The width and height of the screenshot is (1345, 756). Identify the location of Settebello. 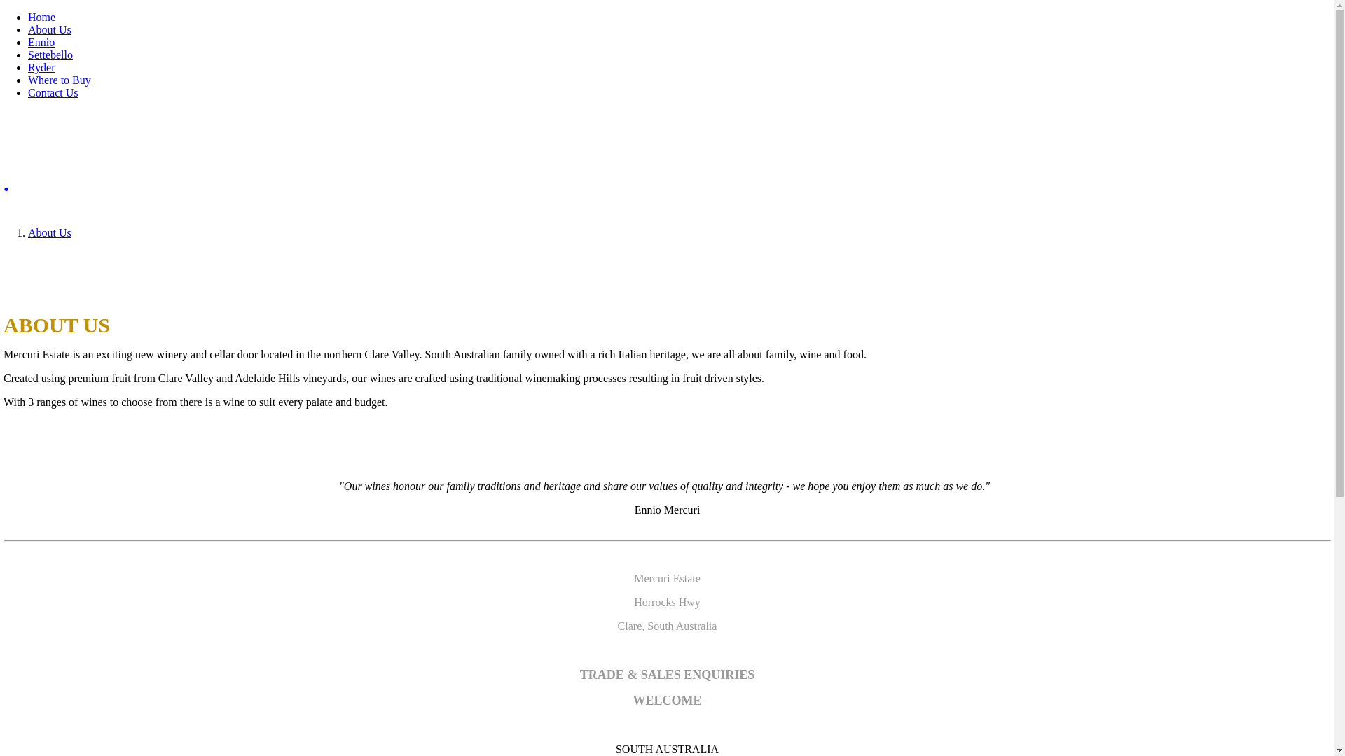
(50, 55).